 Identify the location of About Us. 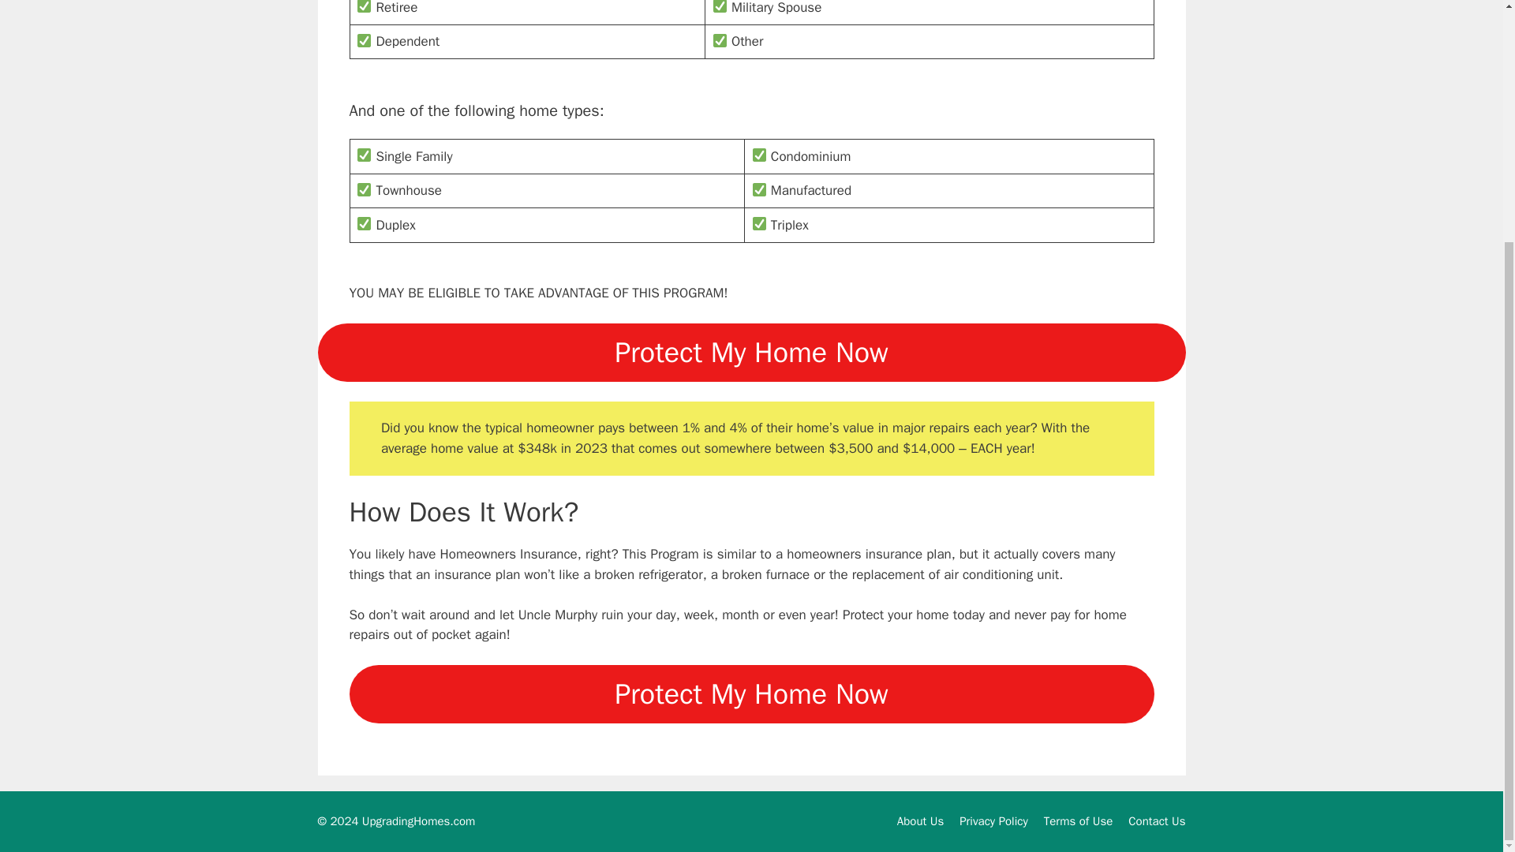
(920, 820).